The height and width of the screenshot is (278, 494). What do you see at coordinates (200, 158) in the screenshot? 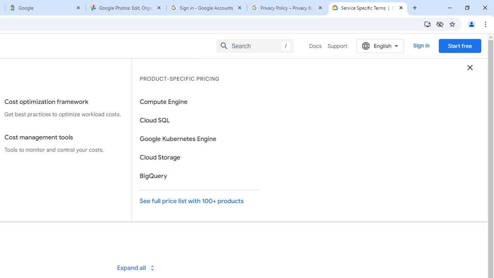
I see `Cloud Storage` at bounding box center [200, 158].